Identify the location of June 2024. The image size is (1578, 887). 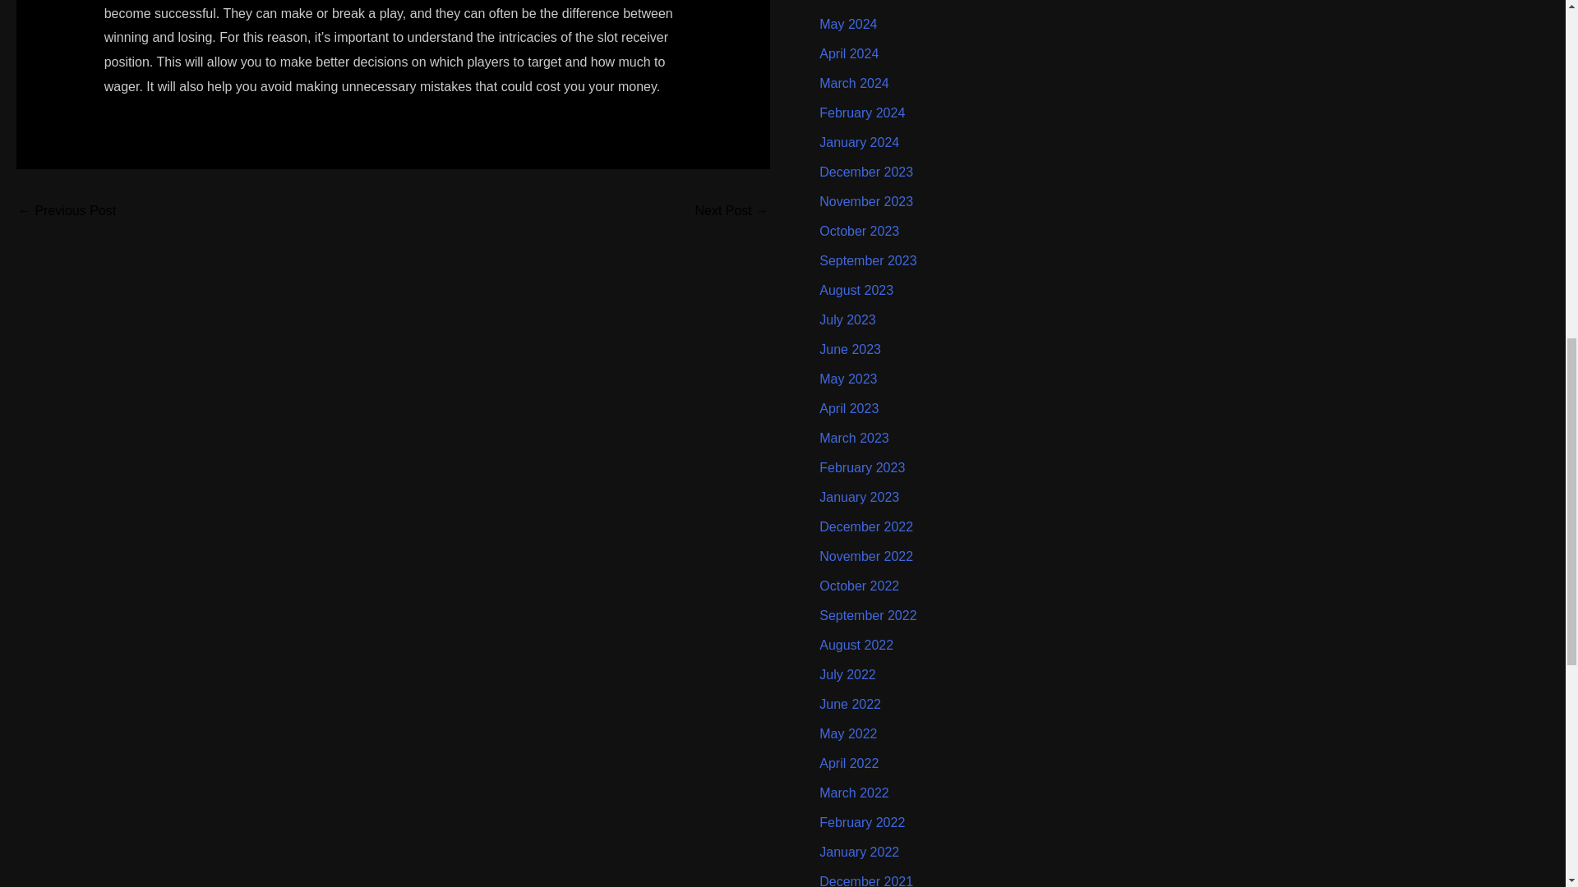
(850, 1).